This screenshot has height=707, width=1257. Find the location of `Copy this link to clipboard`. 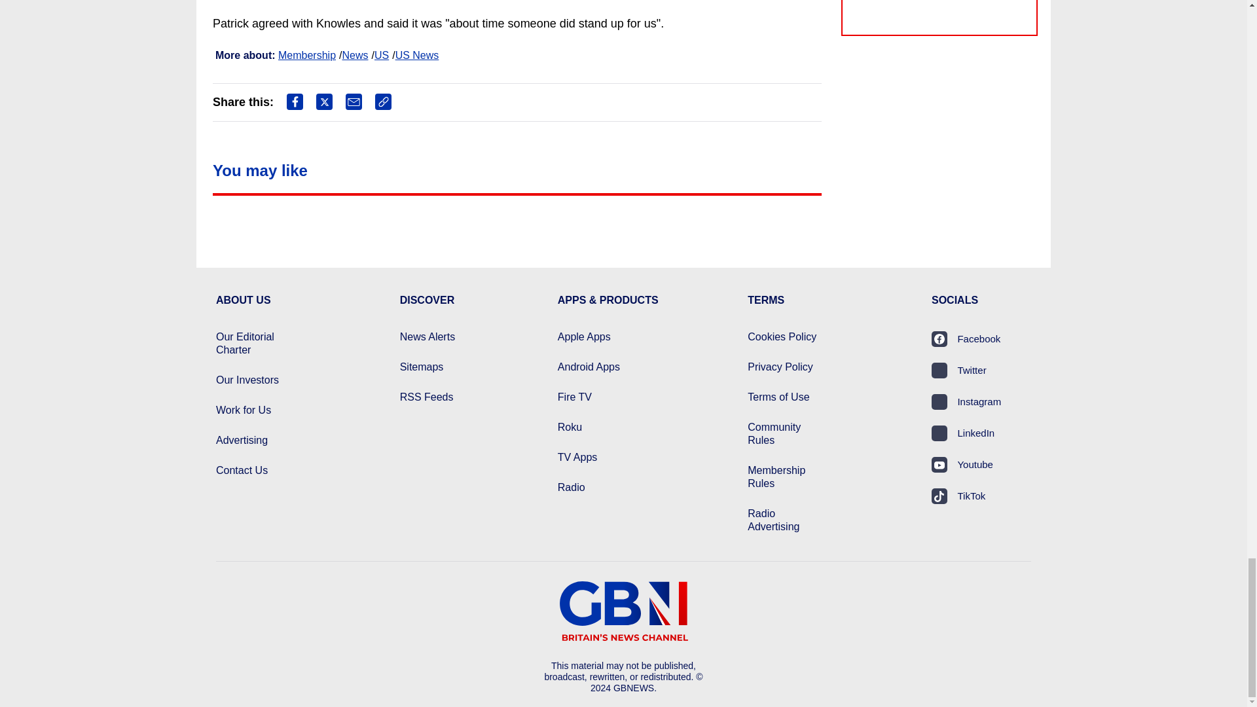

Copy this link to clipboard is located at coordinates (382, 101).